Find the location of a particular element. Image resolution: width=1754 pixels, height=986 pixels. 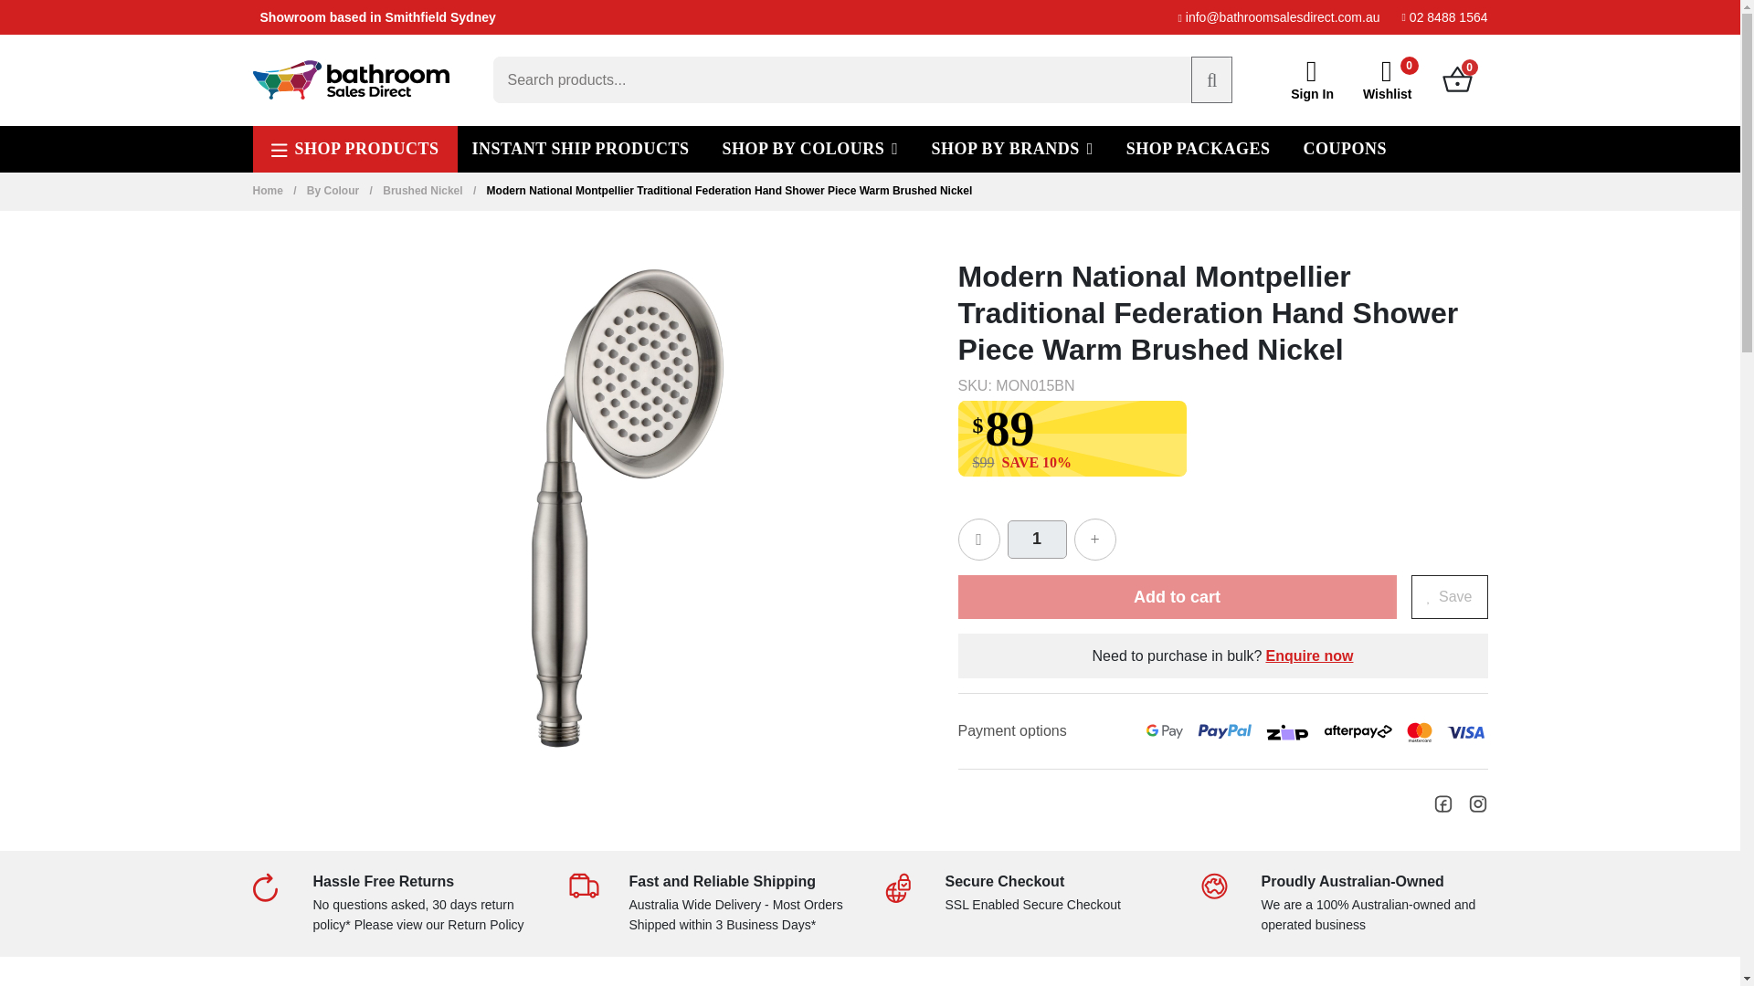

INSTANT SHIP PRODUCTS is located at coordinates (581, 148).